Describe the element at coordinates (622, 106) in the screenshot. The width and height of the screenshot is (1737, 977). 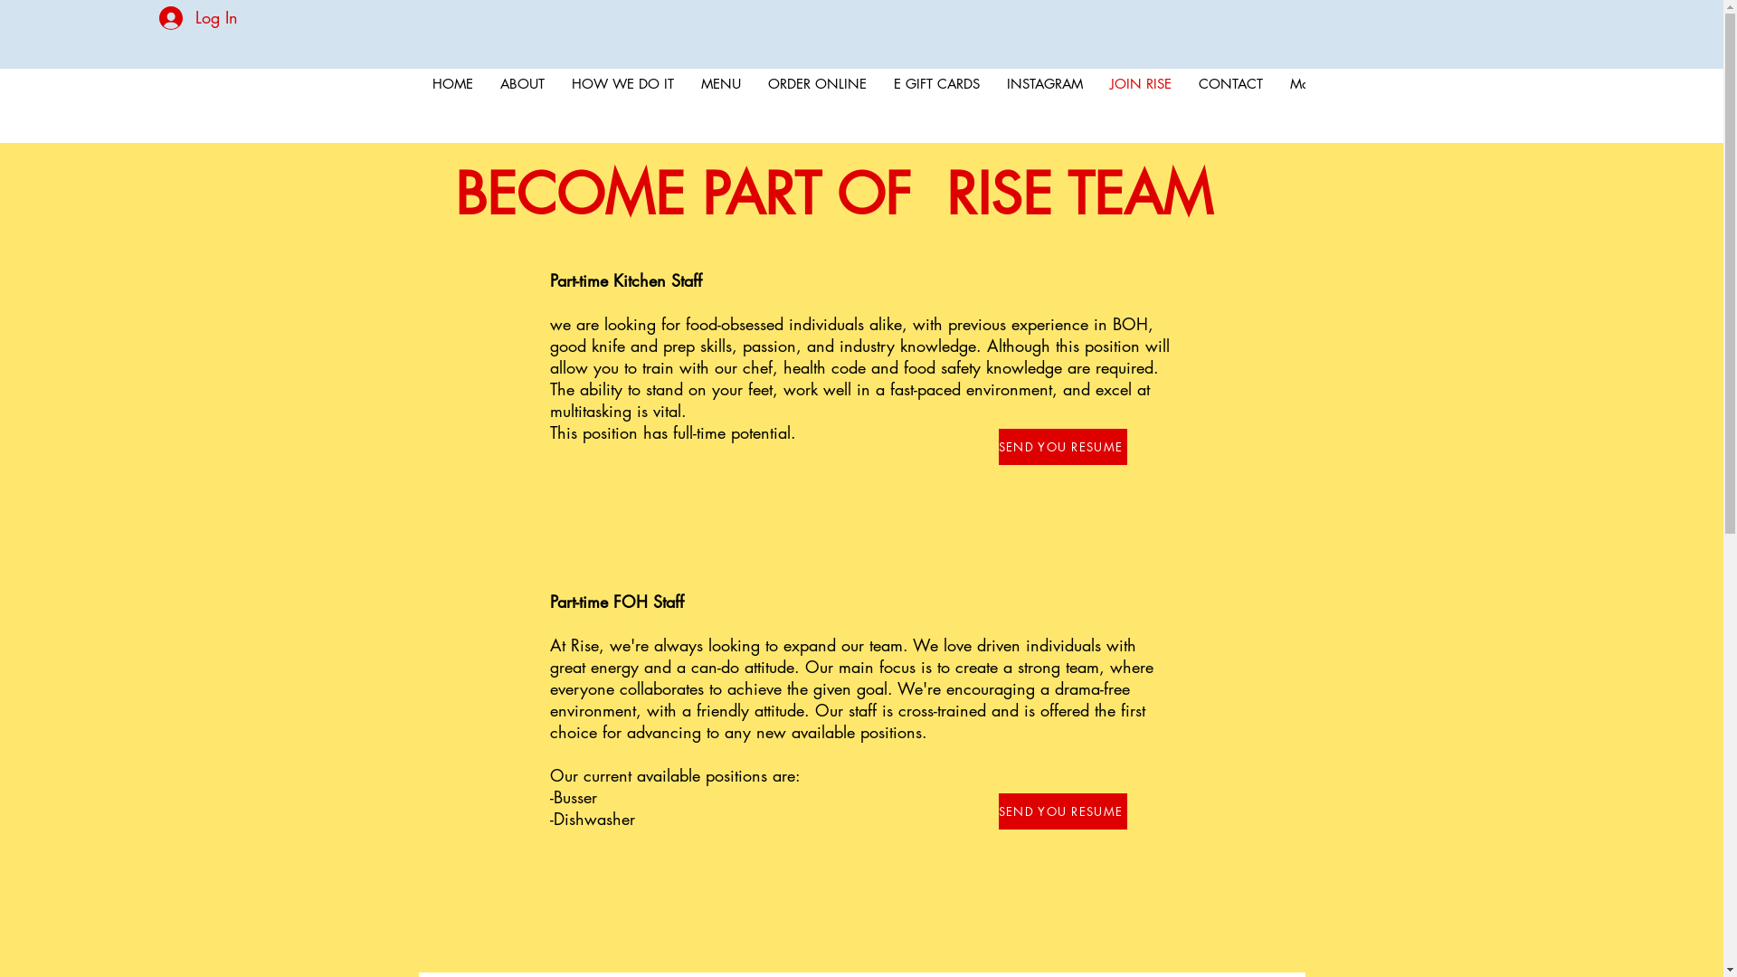
I see `HOW WE DO IT` at that location.